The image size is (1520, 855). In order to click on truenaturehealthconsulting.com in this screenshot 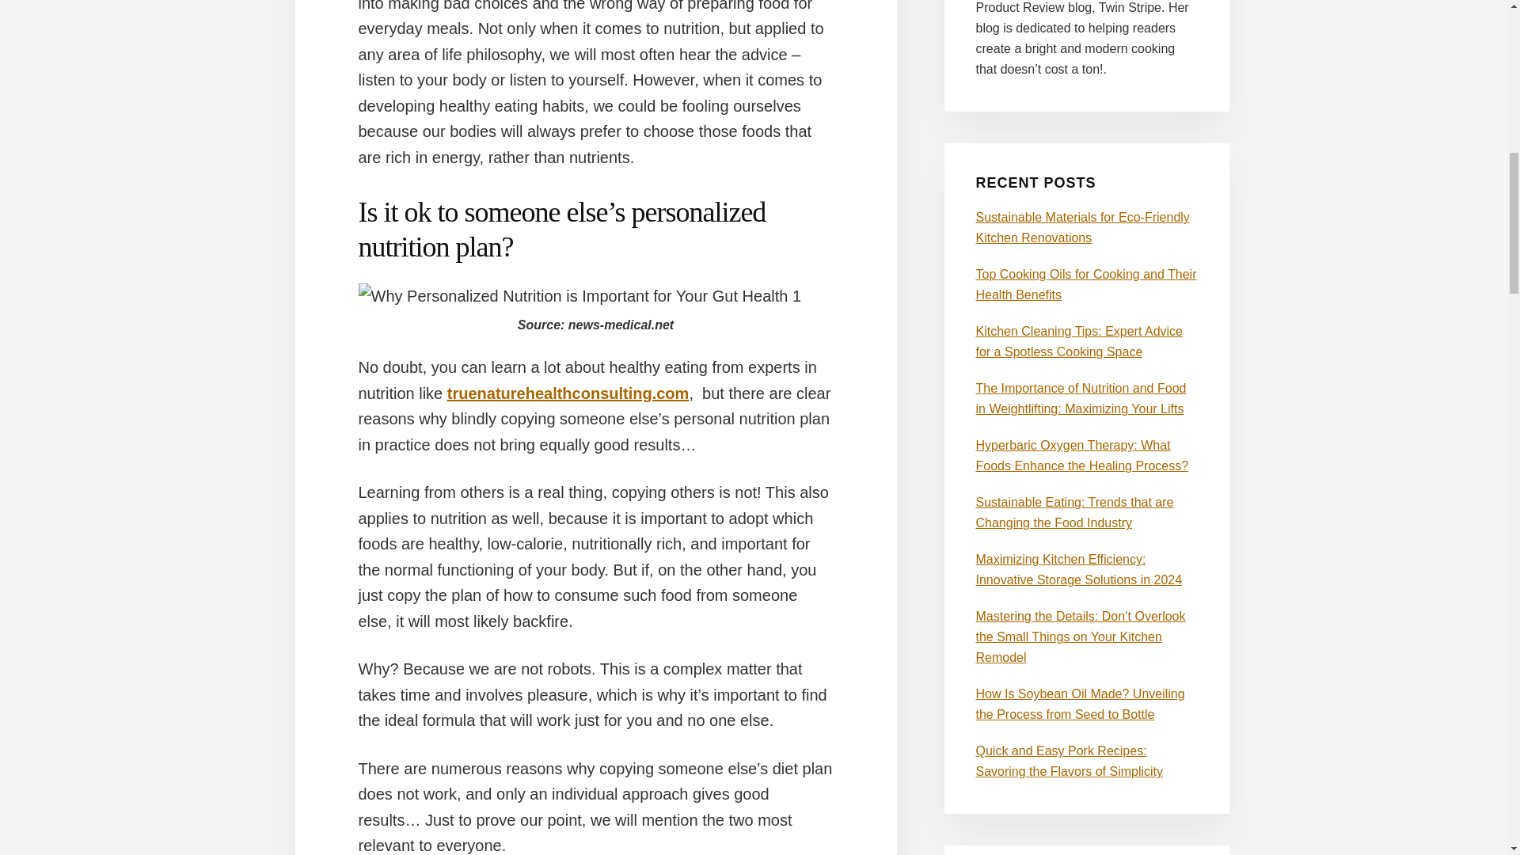, I will do `click(568, 393)`.